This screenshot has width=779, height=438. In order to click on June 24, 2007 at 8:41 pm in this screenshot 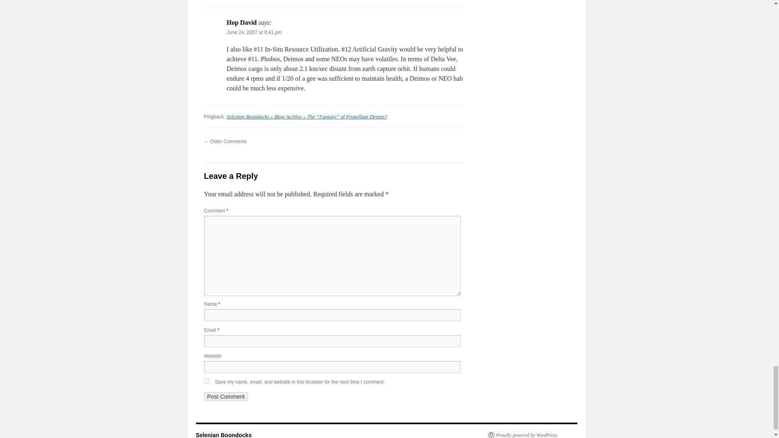, I will do `click(254, 32)`.